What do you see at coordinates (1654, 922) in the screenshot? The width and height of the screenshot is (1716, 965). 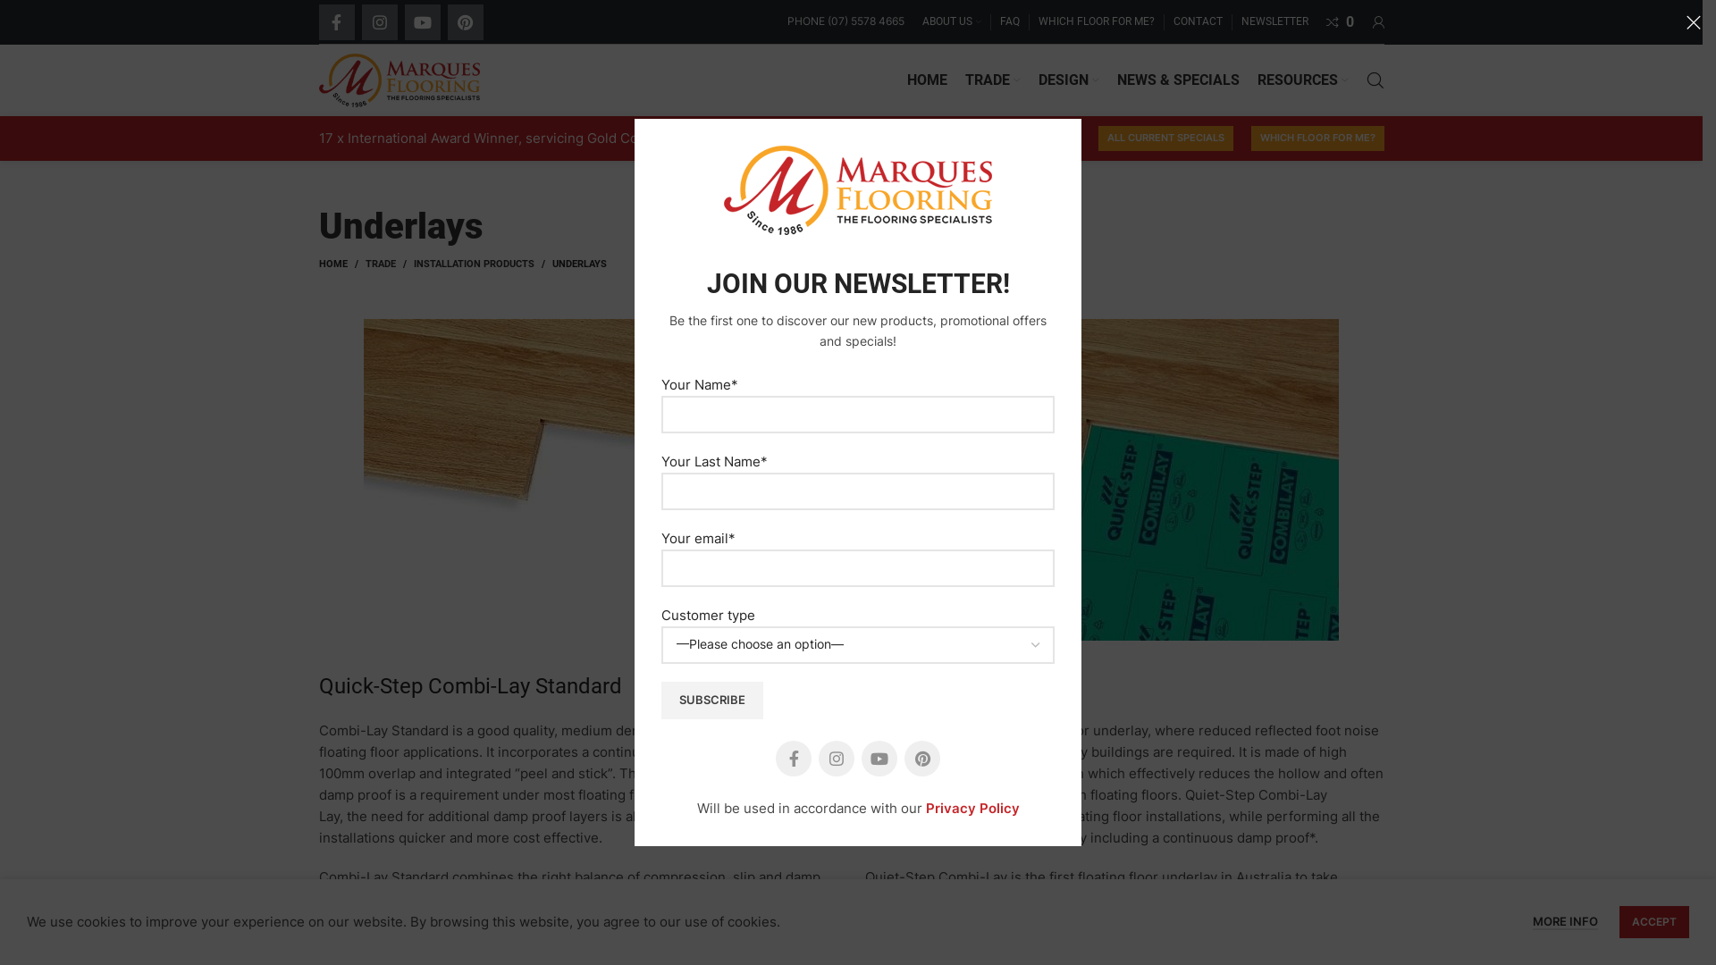 I see `ACCEPT` at bounding box center [1654, 922].